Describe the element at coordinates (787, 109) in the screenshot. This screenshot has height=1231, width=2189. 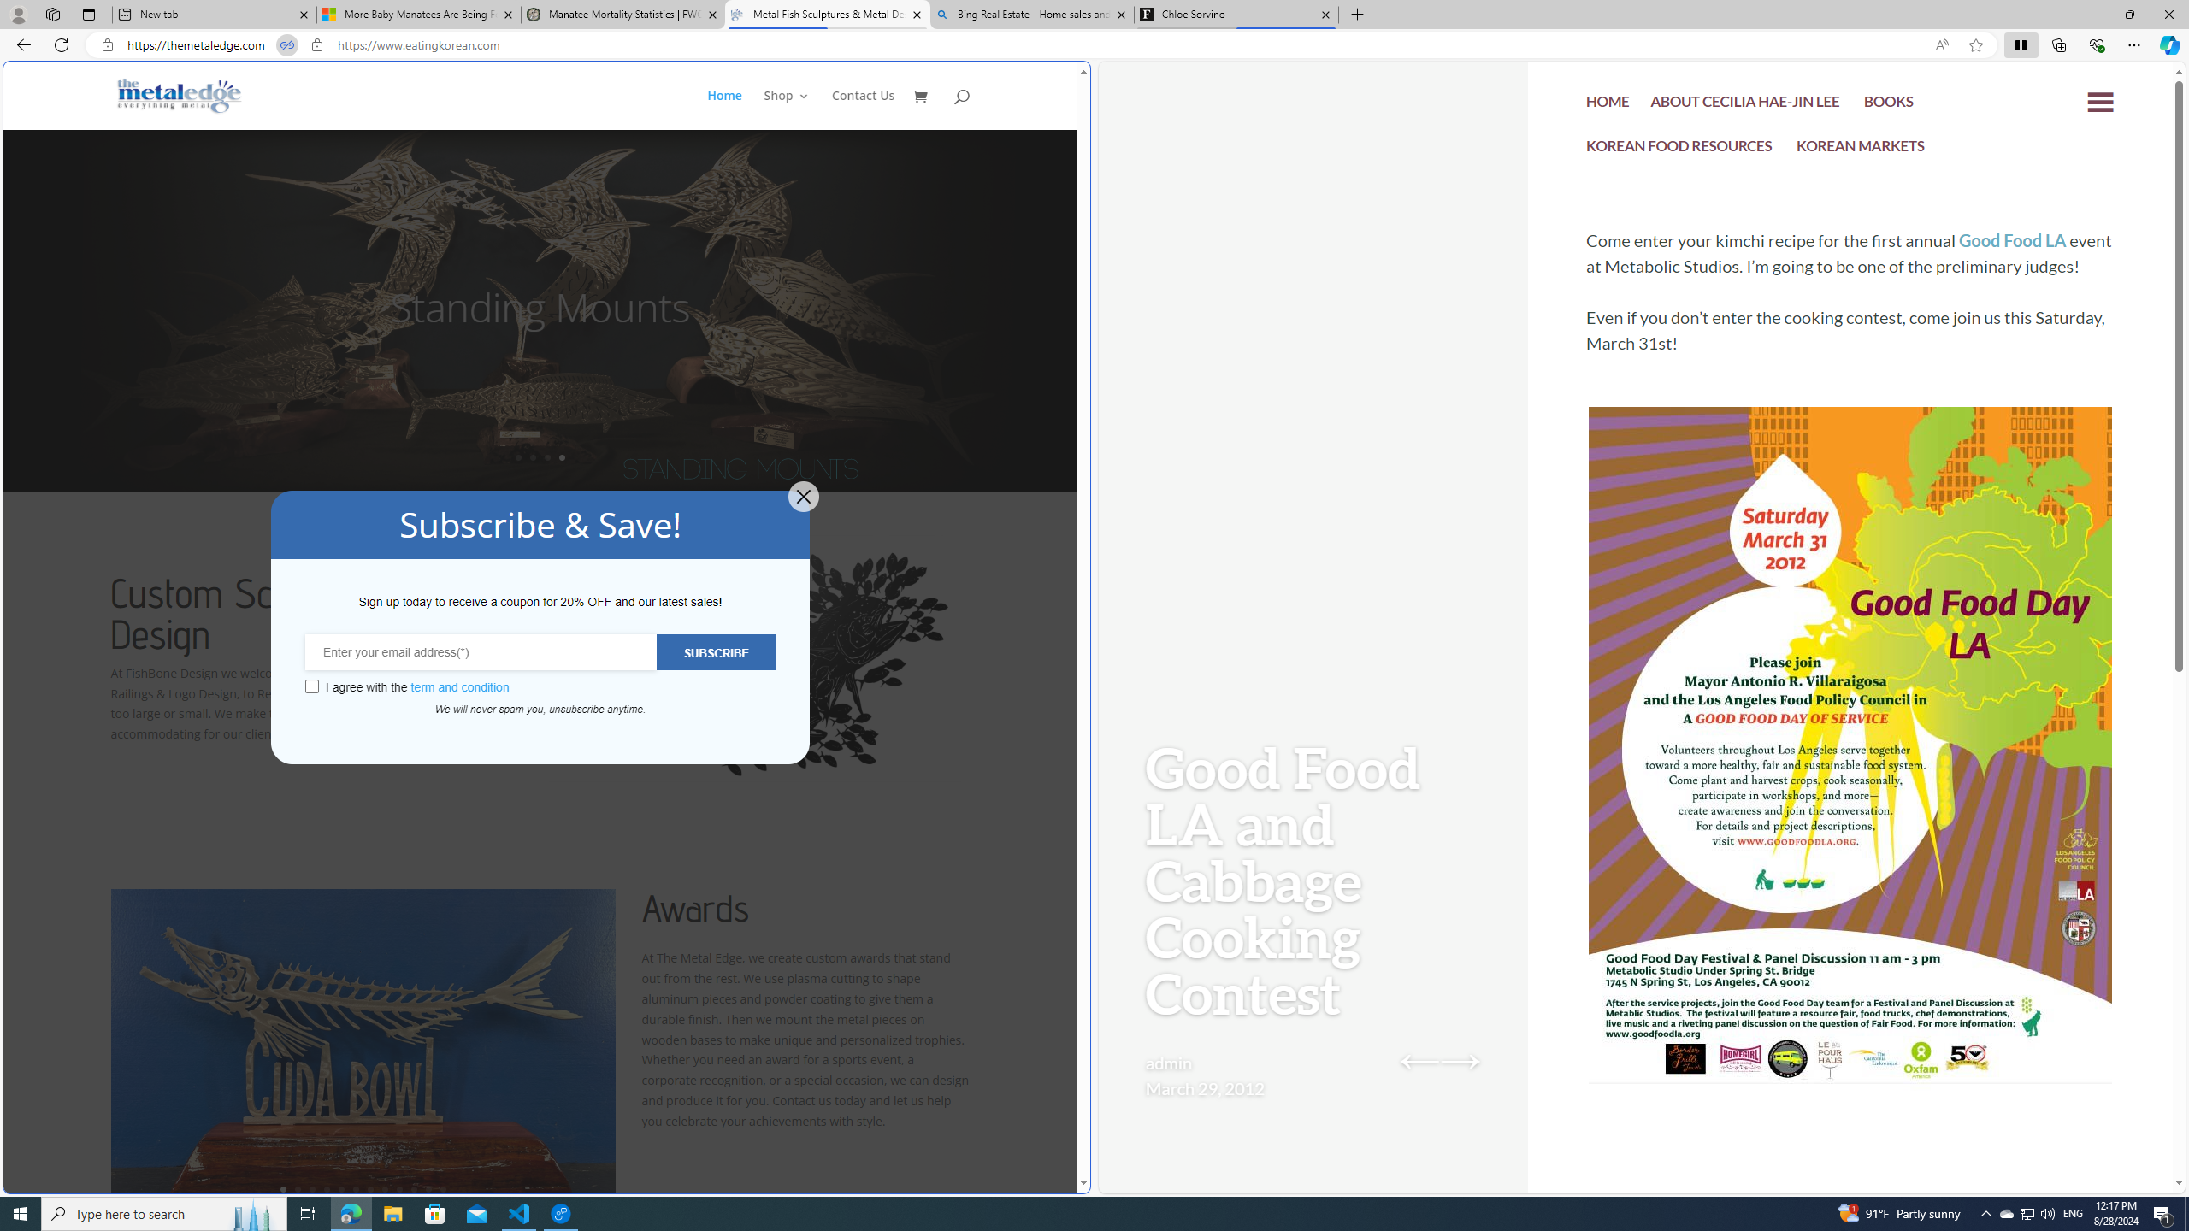
I see `Shop 3` at that location.